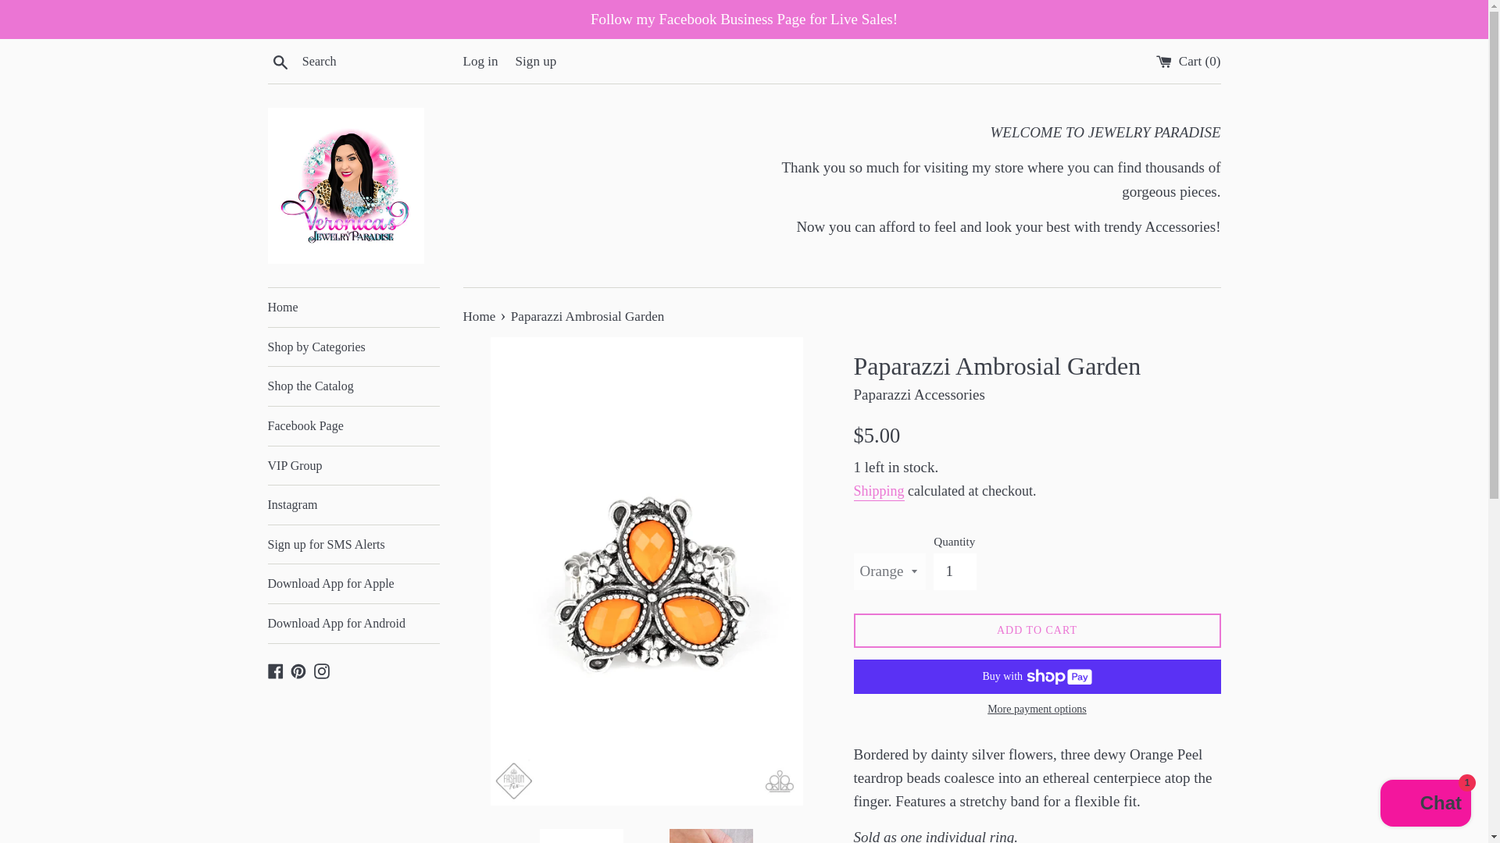 The height and width of the screenshot is (843, 1500). Describe the element at coordinates (322, 670) in the screenshot. I see `Instagram` at that location.